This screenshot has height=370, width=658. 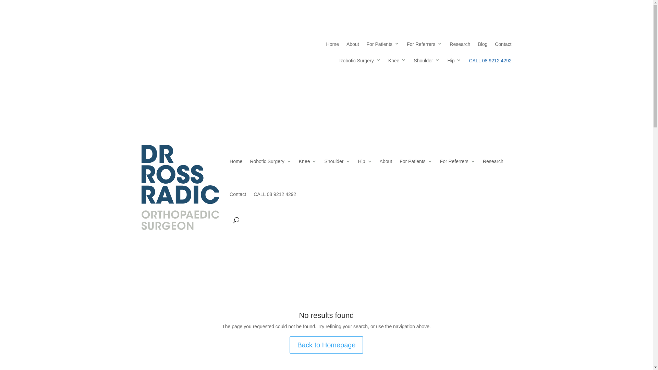 What do you see at coordinates (493, 161) in the screenshot?
I see `Research` at bounding box center [493, 161].